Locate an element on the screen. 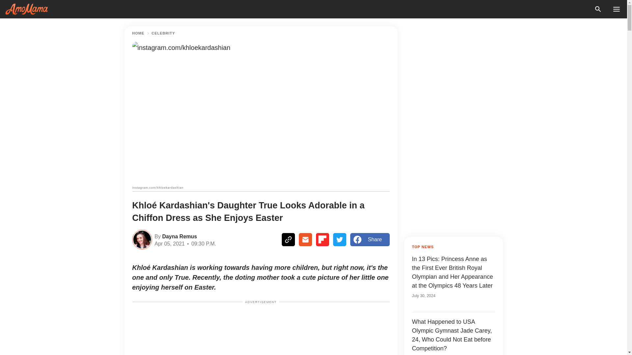  Dayna Remus is located at coordinates (178, 236).